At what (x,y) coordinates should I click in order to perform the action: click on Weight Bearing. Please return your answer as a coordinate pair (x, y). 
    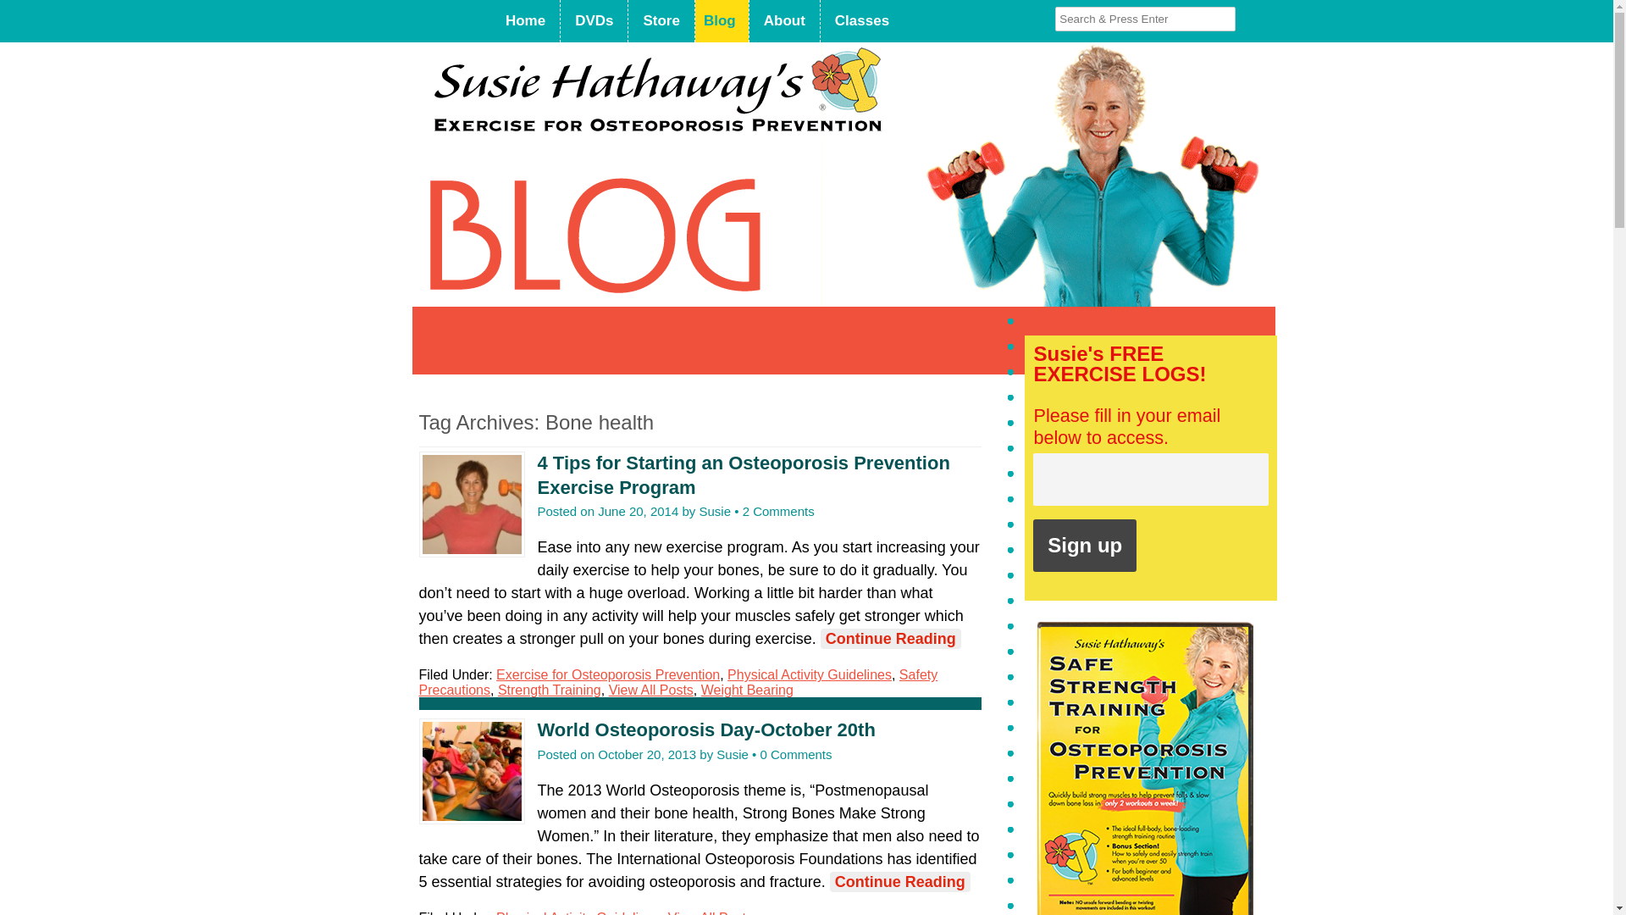
    Looking at the image, I should click on (747, 690).